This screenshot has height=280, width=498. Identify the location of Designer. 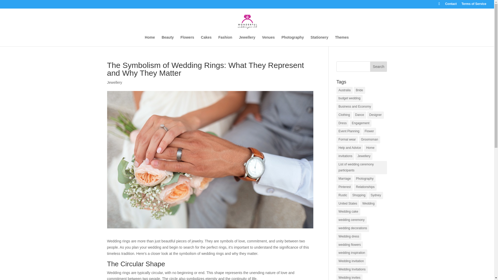
(376, 115).